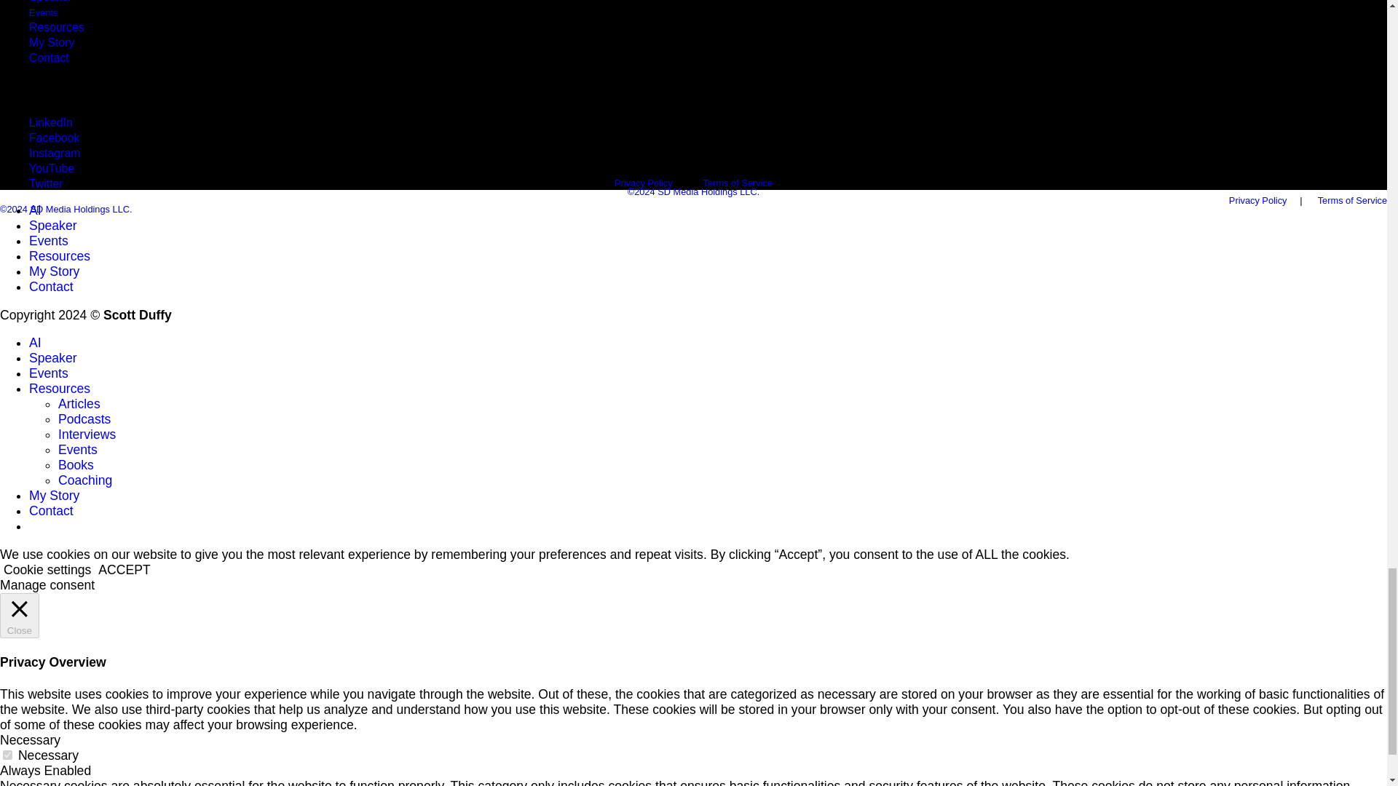 The image size is (1398, 786). Describe the element at coordinates (51, 122) in the screenshot. I see `LinkedIn` at that location.